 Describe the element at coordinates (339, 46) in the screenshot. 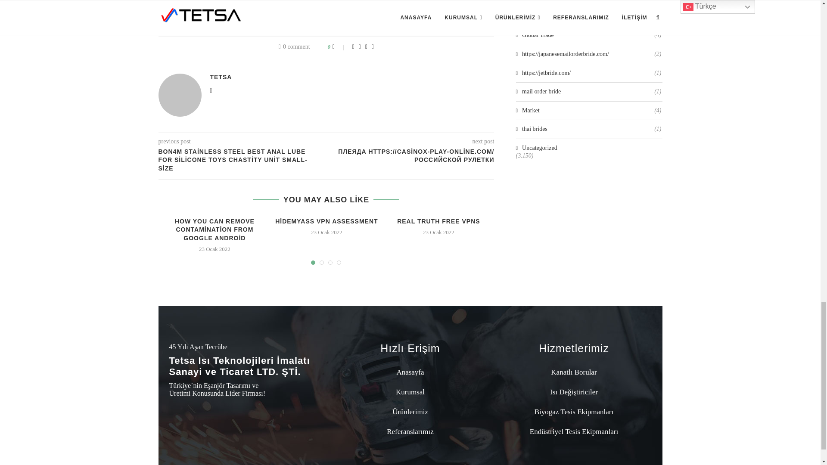

I see `Like` at that location.